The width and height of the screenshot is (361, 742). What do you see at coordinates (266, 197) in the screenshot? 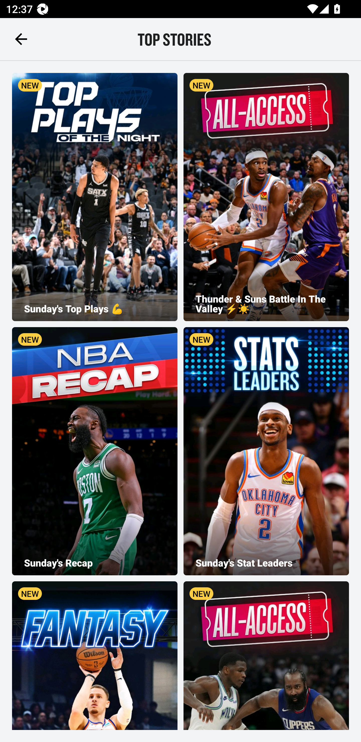
I see `NEW Thunder & Suns Battle In The Valley ⚡☀` at bounding box center [266, 197].